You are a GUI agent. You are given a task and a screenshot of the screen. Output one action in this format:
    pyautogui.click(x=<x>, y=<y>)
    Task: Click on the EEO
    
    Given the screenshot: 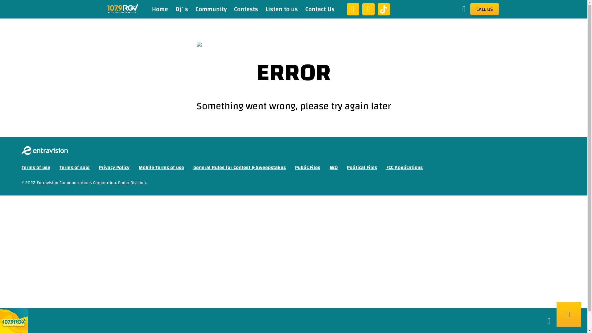 What is the action you would take?
    pyautogui.click(x=334, y=167)
    